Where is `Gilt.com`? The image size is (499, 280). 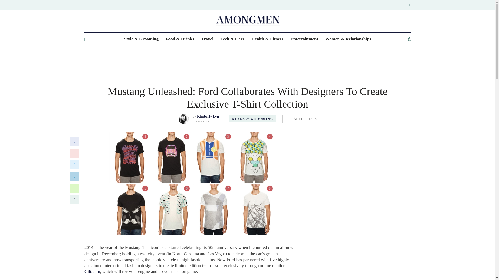 Gilt.com is located at coordinates (92, 271).